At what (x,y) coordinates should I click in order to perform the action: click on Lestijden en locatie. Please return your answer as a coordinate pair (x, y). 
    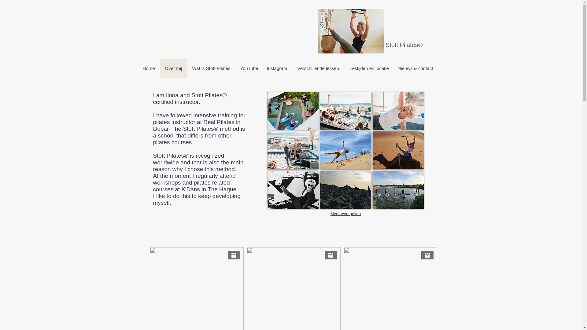
    Looking at the image, I should click on (369, 68).